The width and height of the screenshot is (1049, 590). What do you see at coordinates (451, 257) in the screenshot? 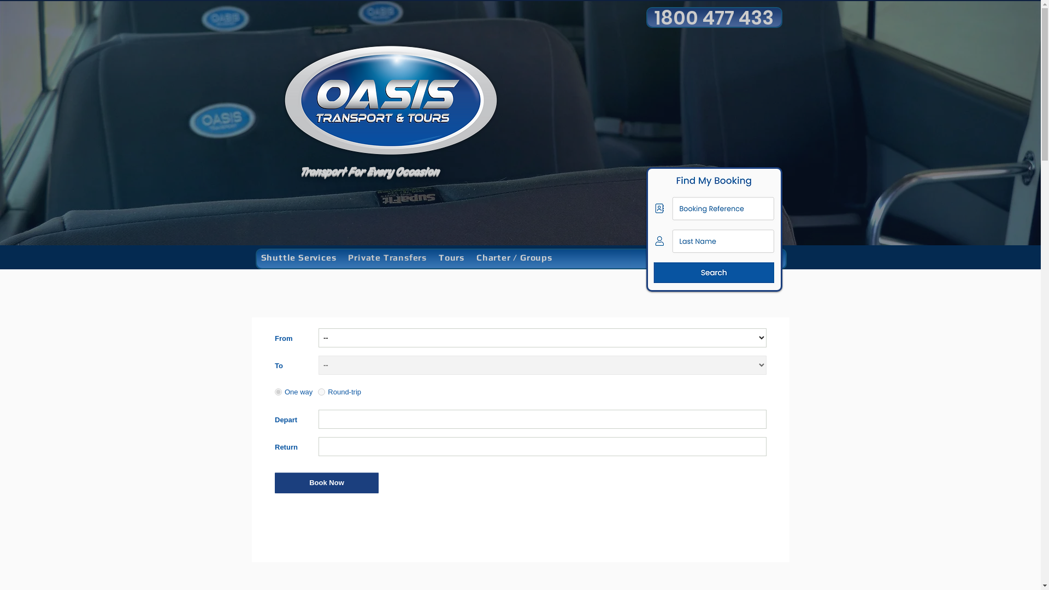
I see `Tours` at bounding box center [451, 257].